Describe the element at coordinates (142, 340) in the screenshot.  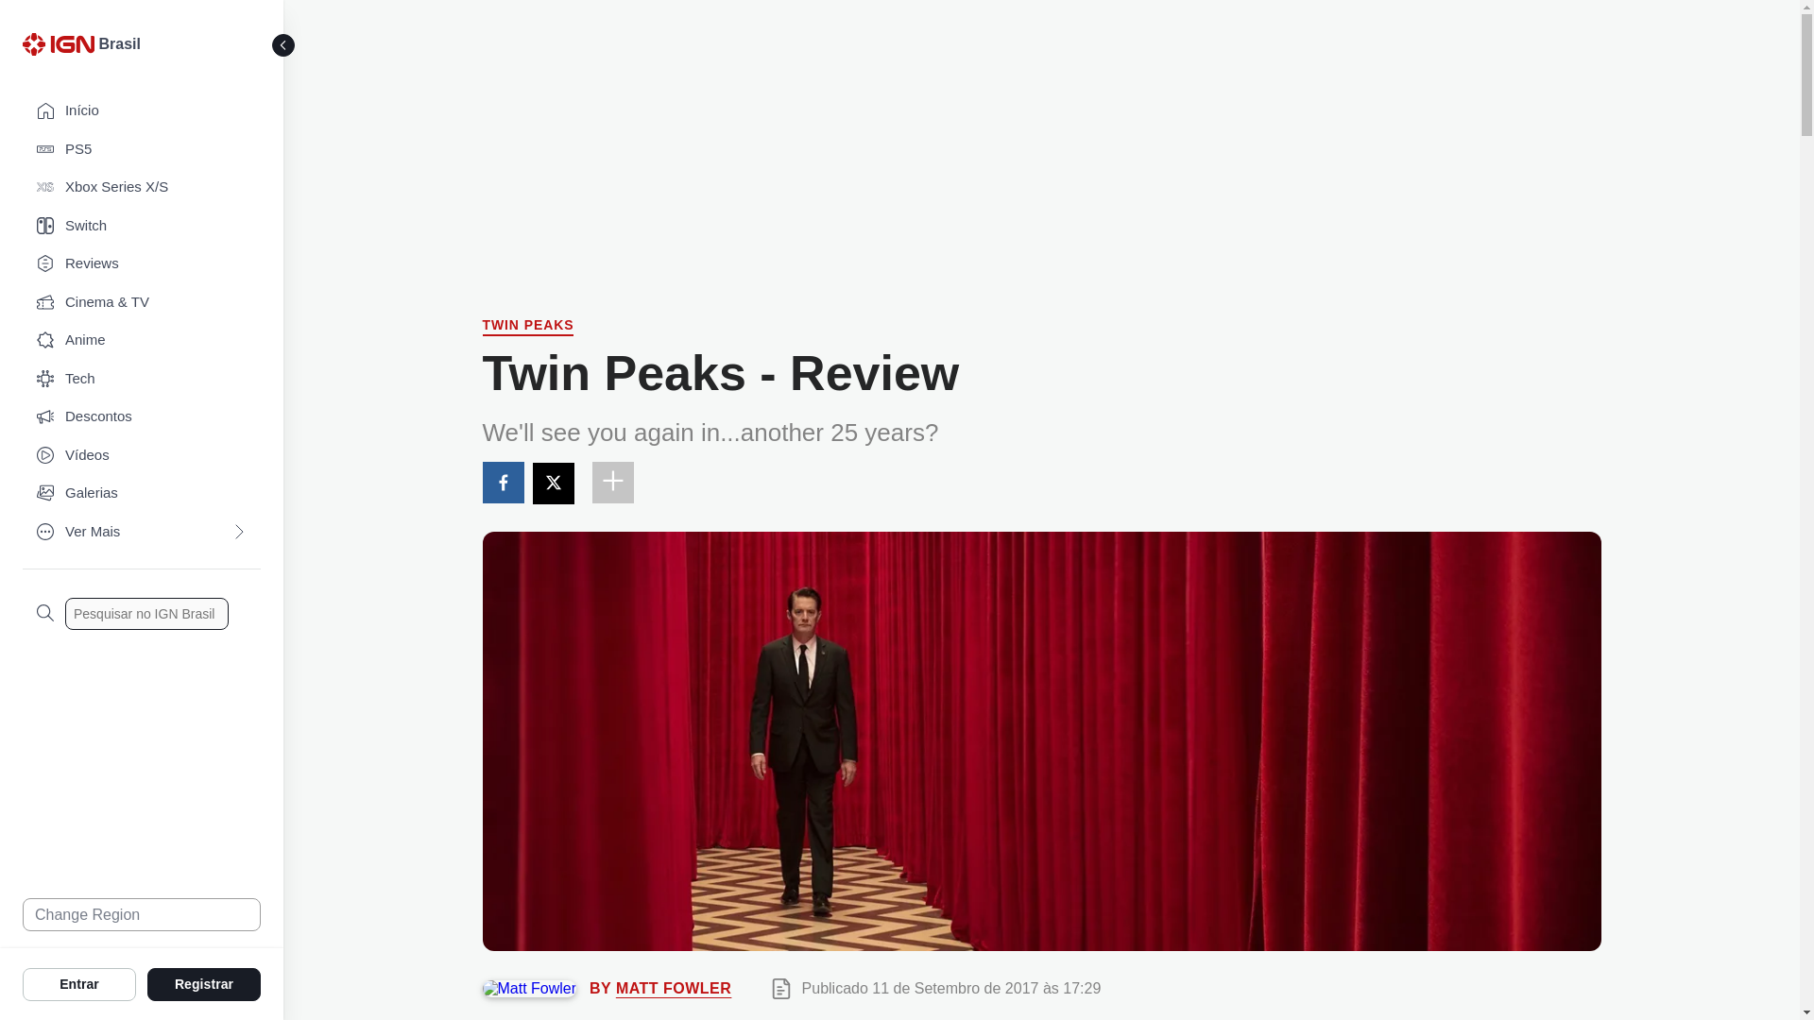
I see `Anime` at that location.